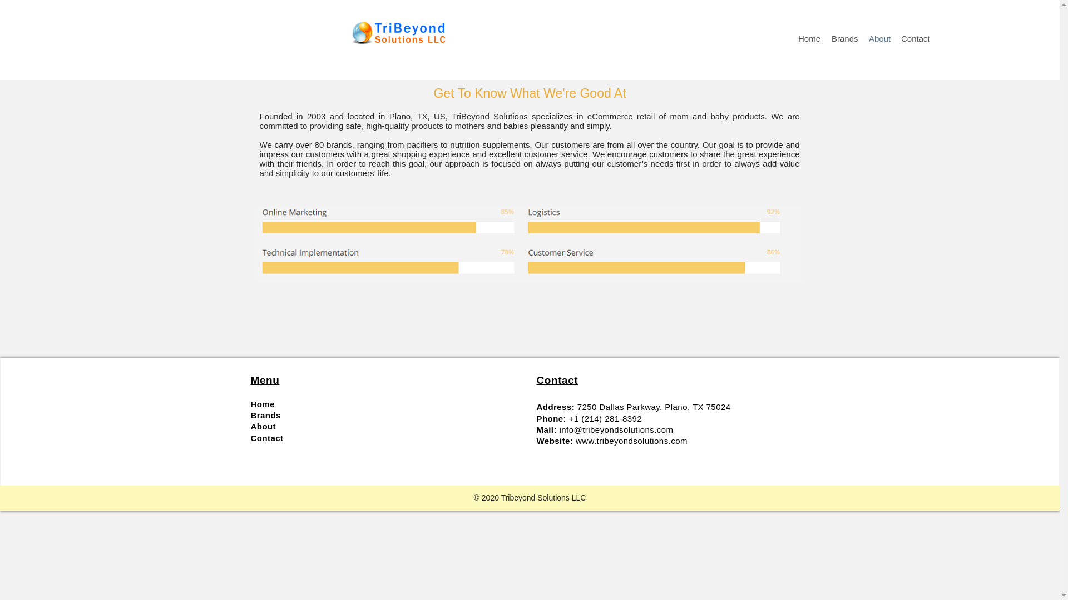 The height and width of the screenshot is (600, 1068). What do you see at coordinates (266, 438) in the screenshot?
I see `Contact` at bounding box center [266, 438].